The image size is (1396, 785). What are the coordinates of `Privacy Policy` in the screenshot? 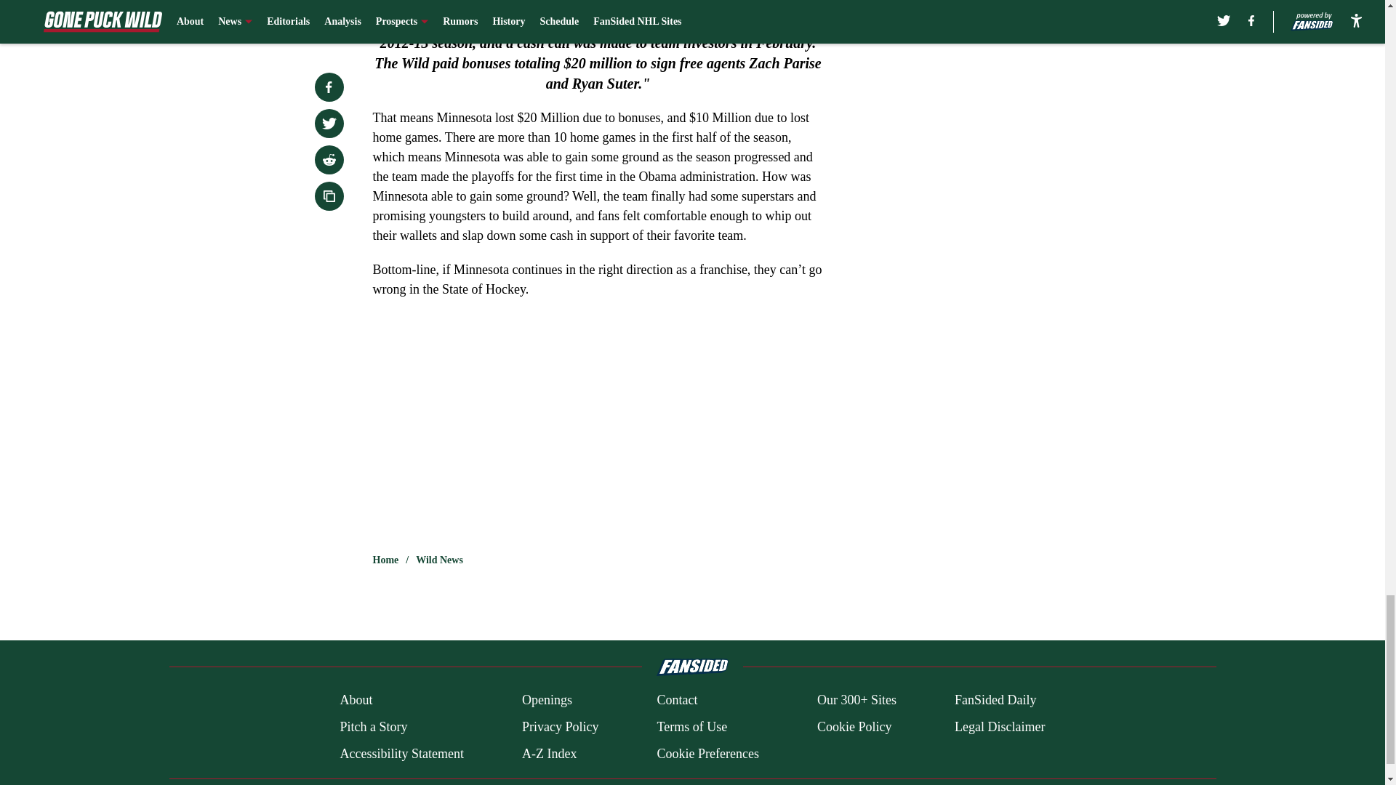 It's located at (560, 727).